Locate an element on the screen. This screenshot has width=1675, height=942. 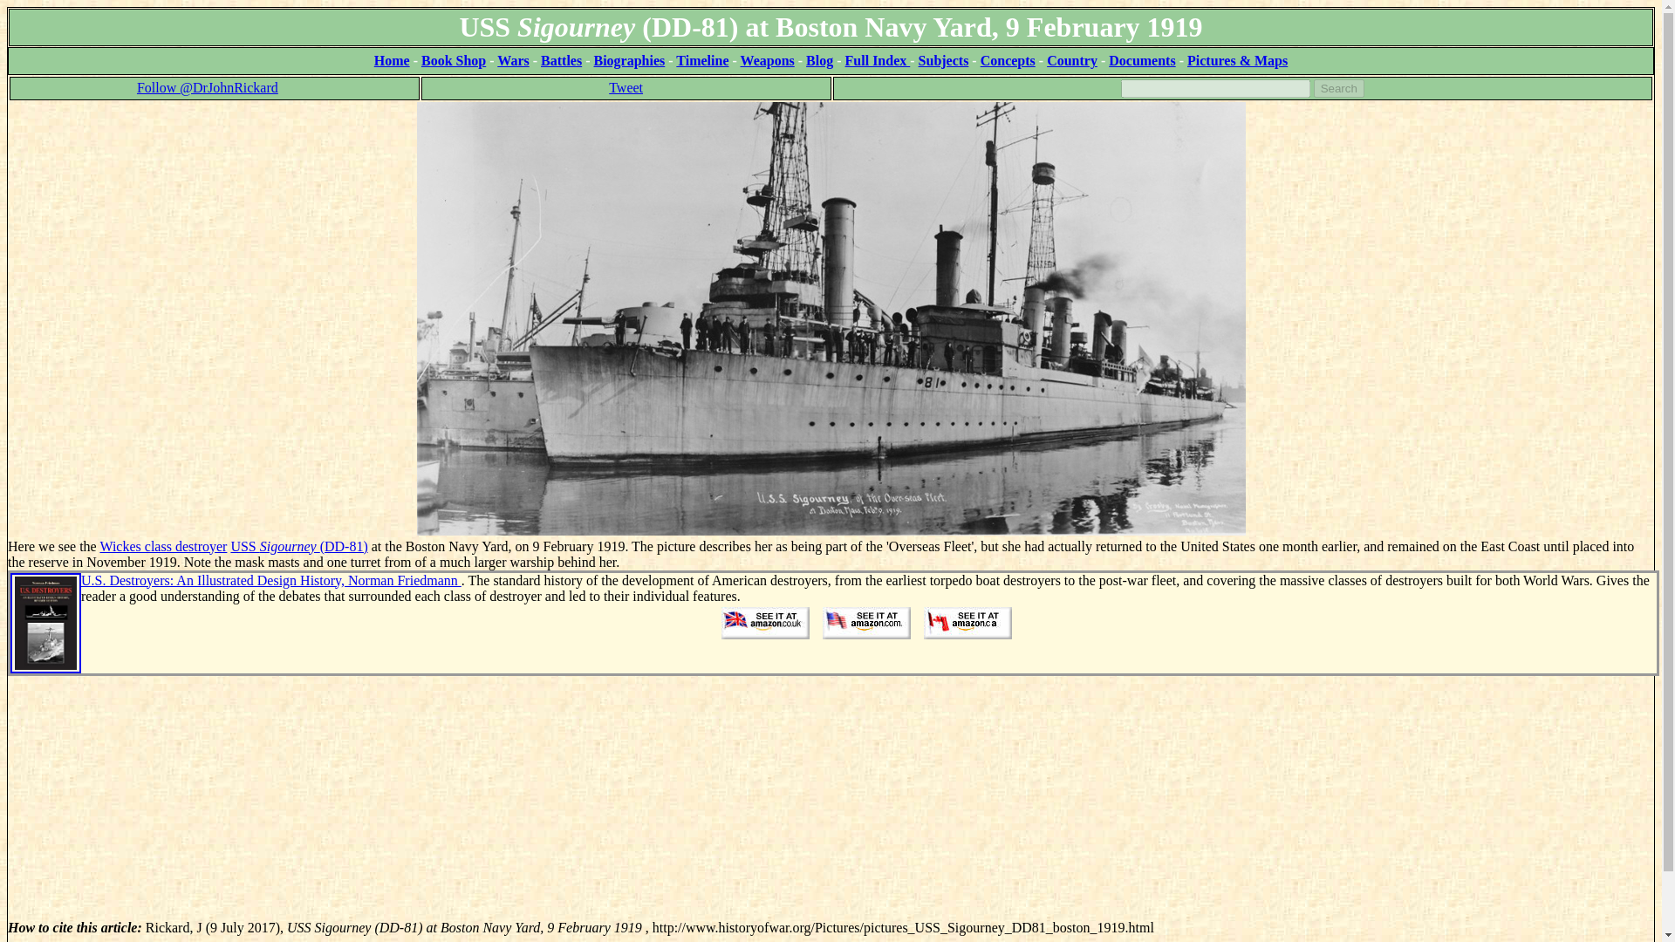
Return to Home Page is located at coordinates (392, 59).